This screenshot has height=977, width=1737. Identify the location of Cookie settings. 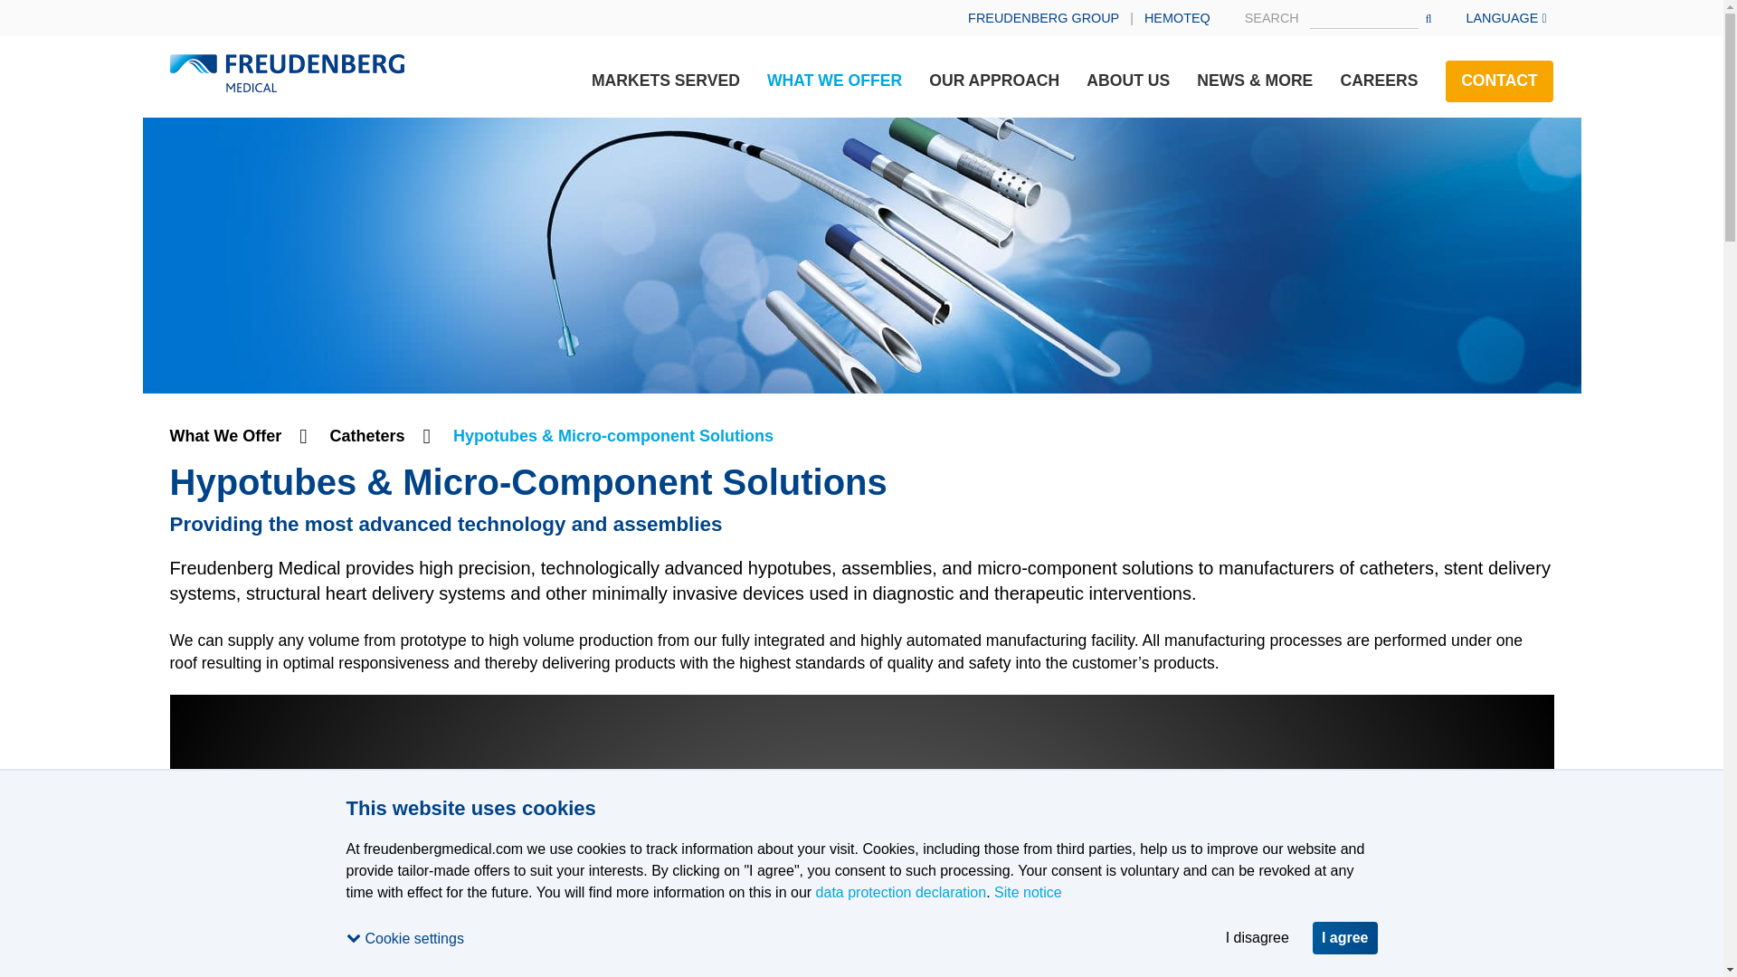
(411, 938).